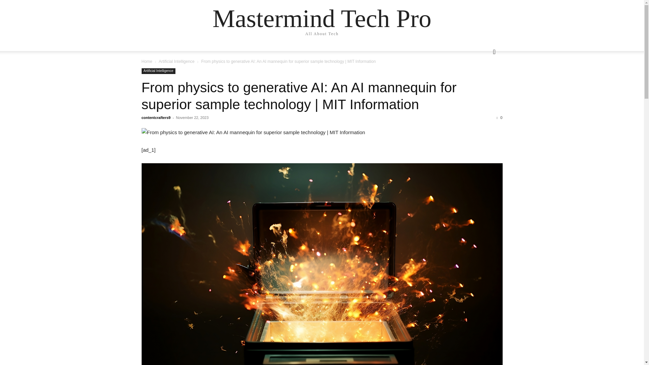 The image size is (649, 365). What do you see at coordinates (176, 62) in the screenshot?
I see `View all posts in Artificial Intelligence` at bounding box center [176, 62].